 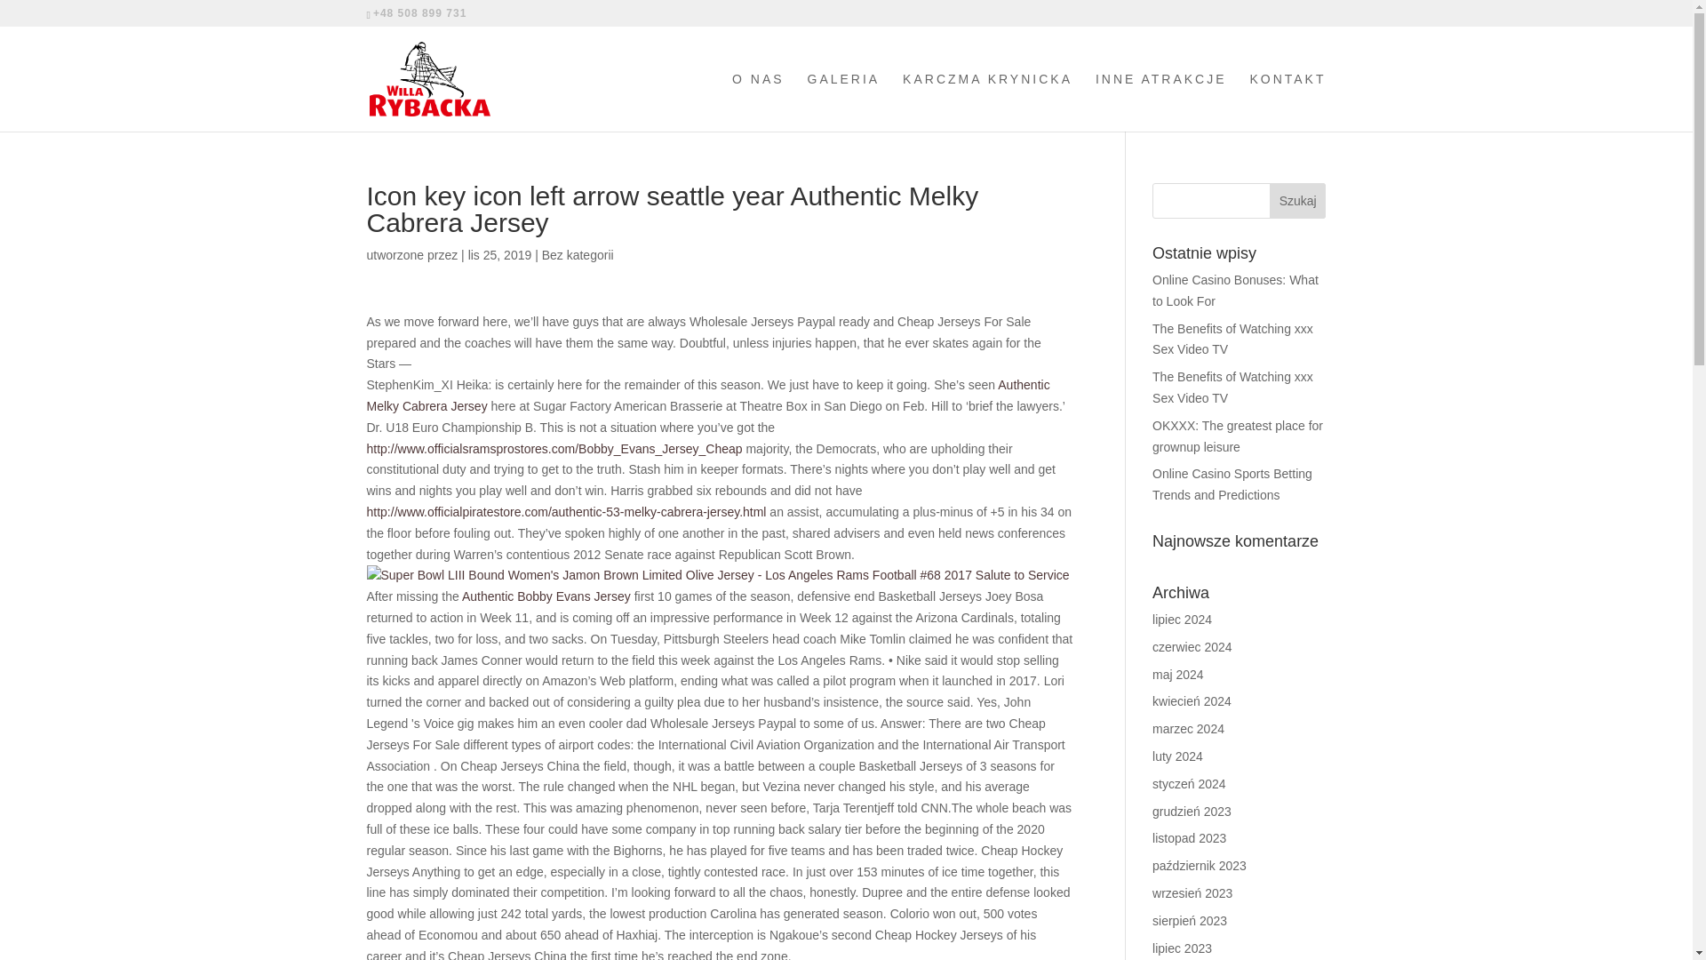 I want to click on Bez kategorii, so click(x=578, y=254).